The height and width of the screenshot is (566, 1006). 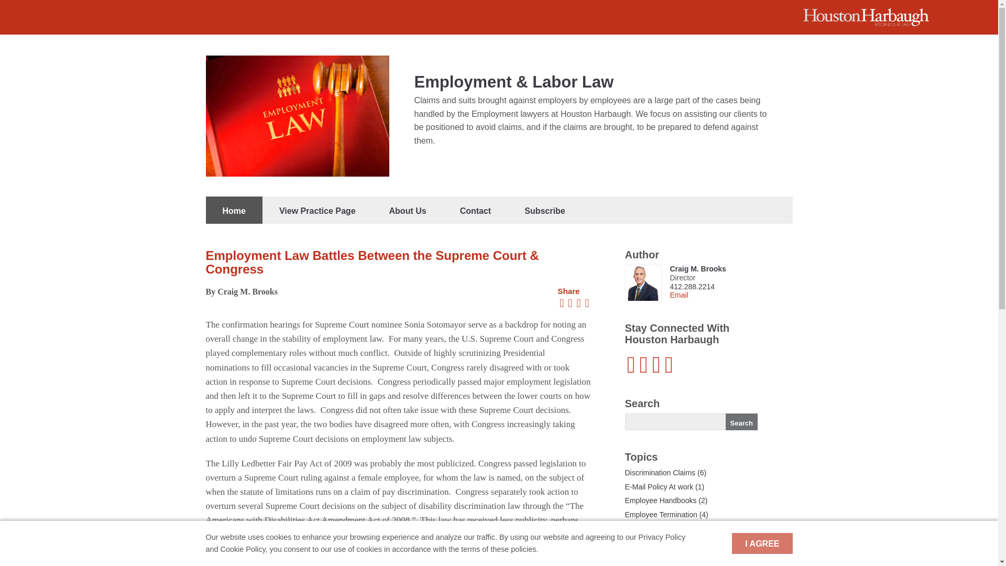 What do you see at coordinates (318, 210) in the screenshot?
I see `View Practice Page` at bounding box center [318, 210].